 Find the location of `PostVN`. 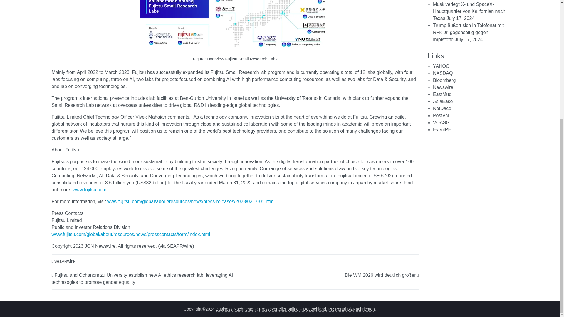

PostVN is located at coordinates (441, 115).